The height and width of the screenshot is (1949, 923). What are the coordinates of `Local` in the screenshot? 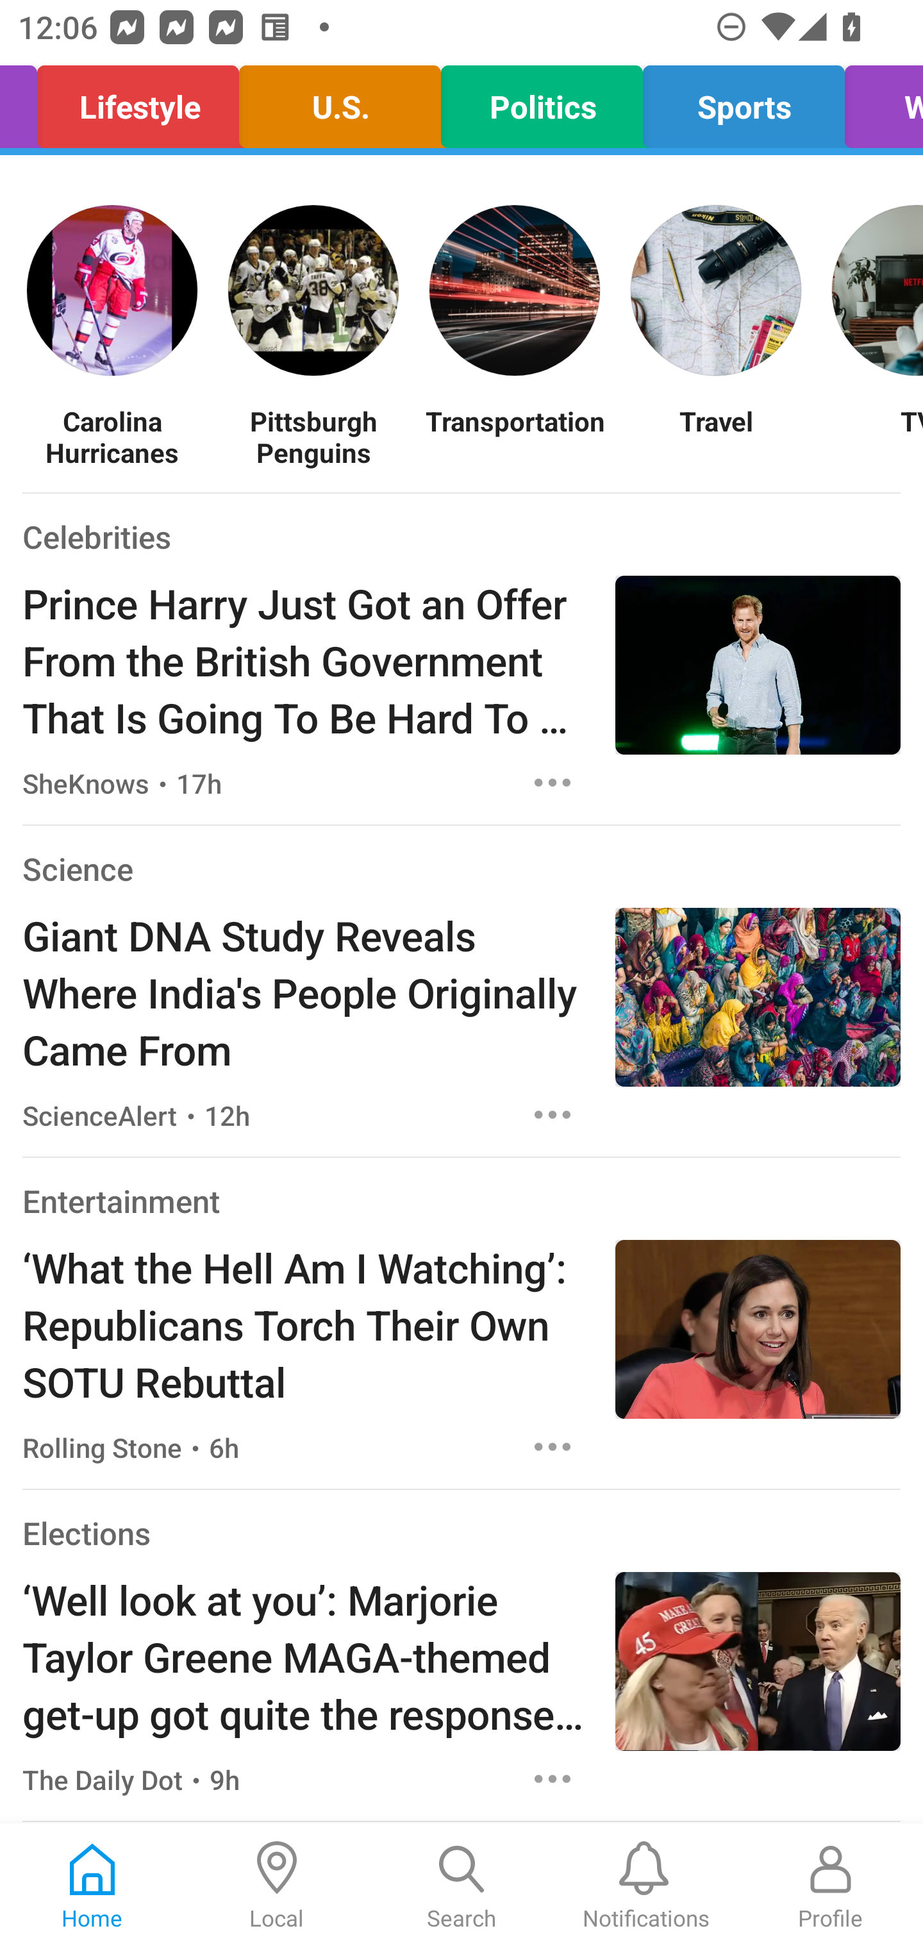 It's located at (277, 1886).